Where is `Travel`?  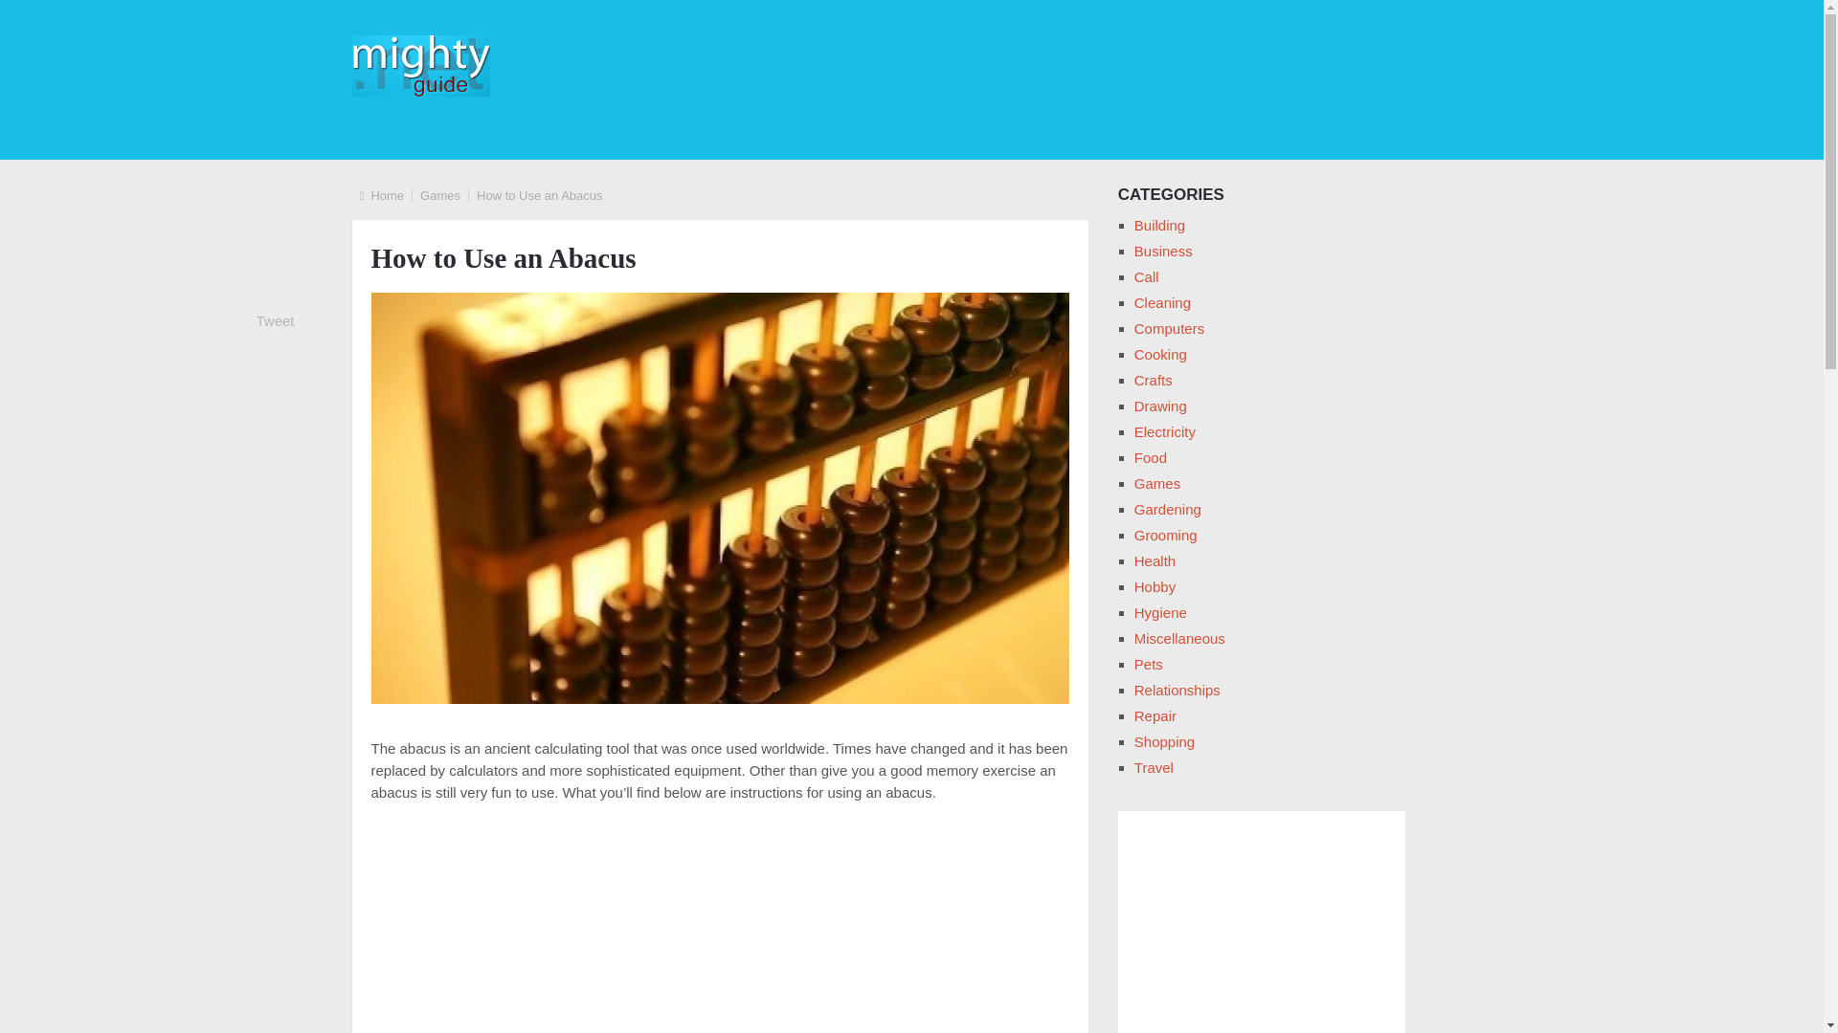 Travel is located at coordinates (1154, 767).